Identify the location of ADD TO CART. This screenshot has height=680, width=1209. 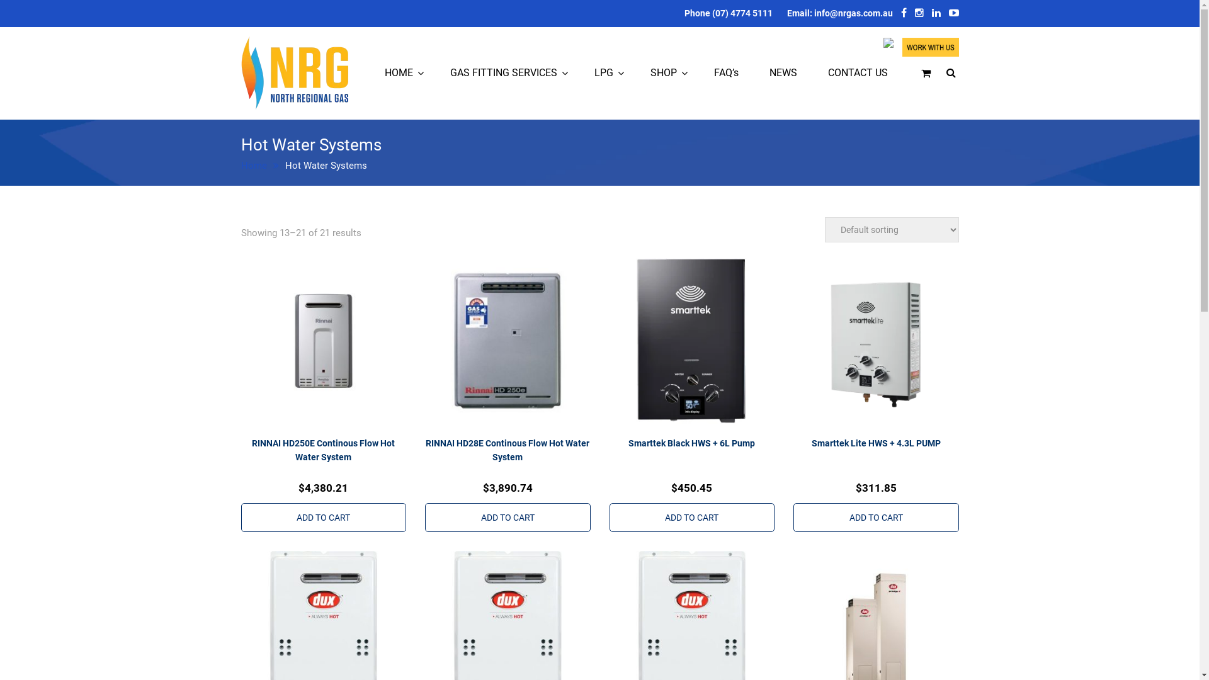
(693, 518).